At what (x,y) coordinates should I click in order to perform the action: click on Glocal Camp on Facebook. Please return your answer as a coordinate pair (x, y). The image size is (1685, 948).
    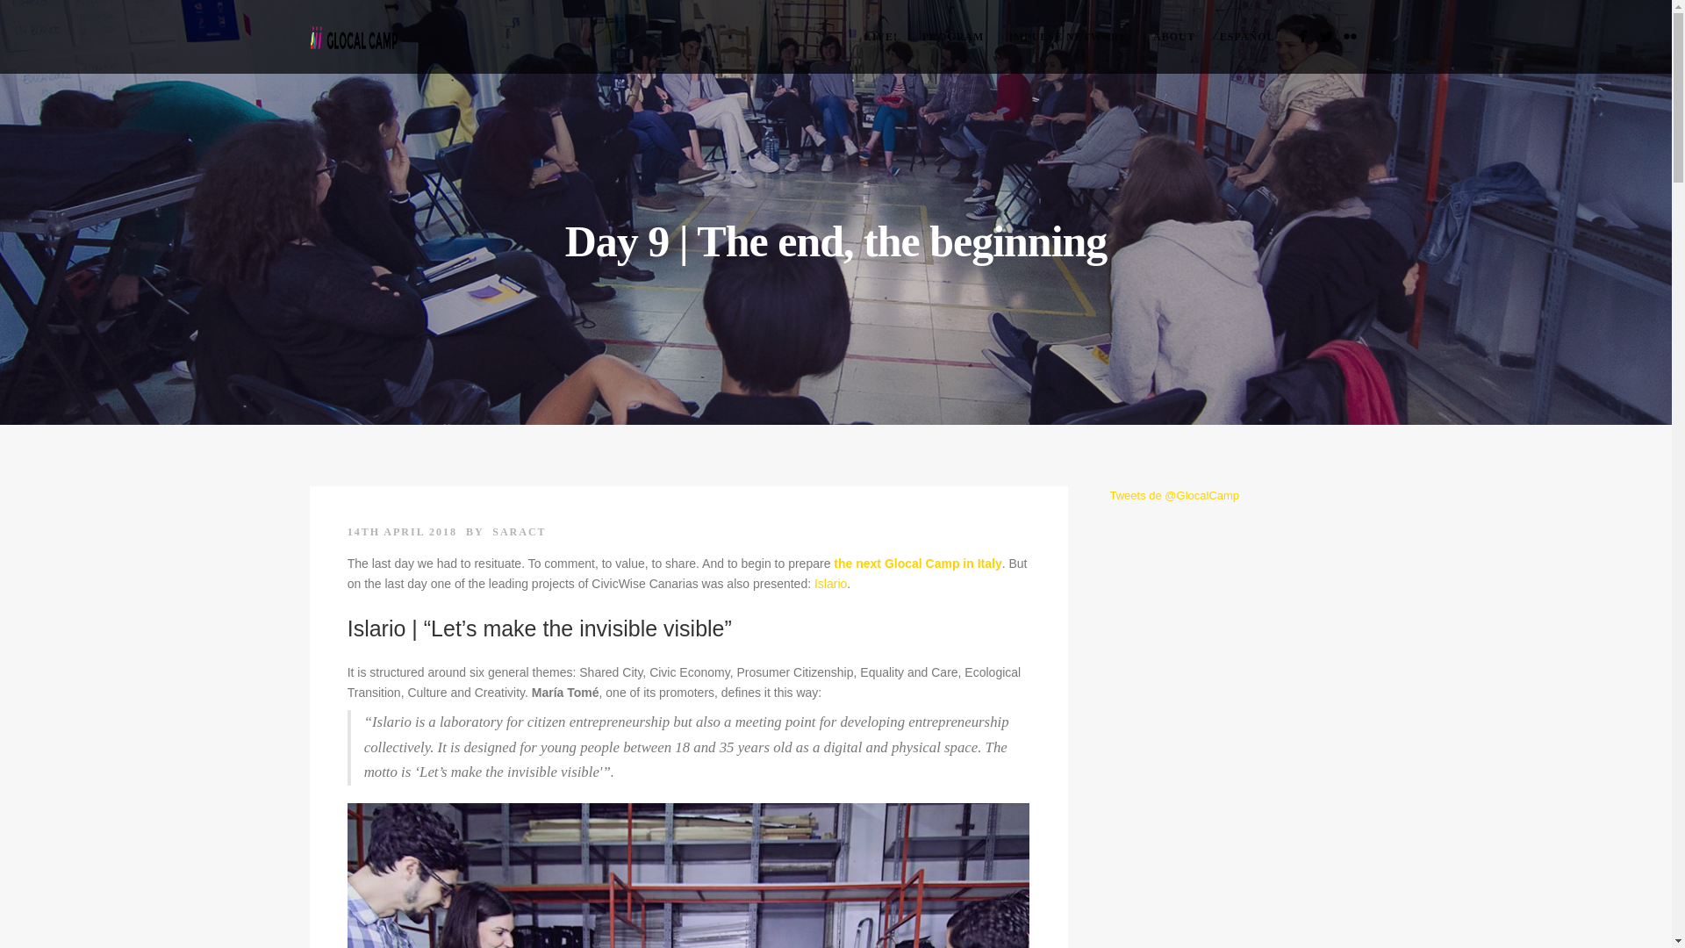
    Looking at the image, I should click on (1302, 37).